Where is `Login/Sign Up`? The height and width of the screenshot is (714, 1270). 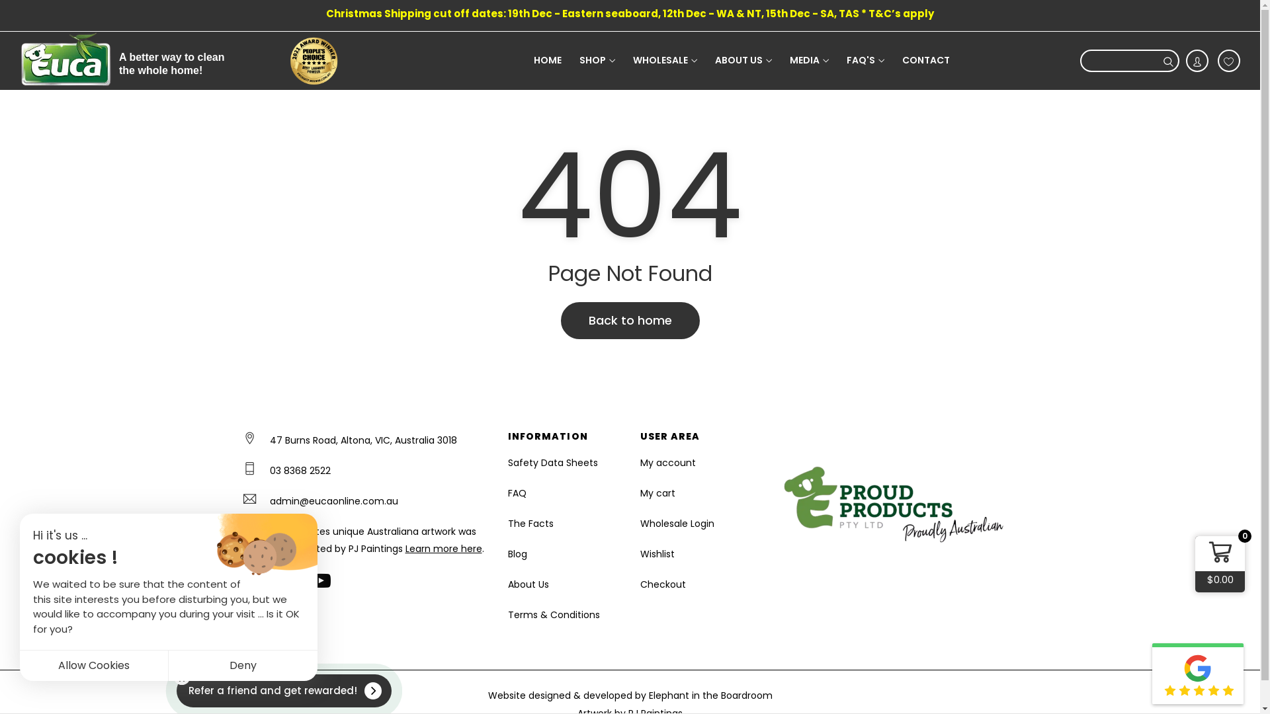 Login/Sign Up is located at coordinates (1197, 61).